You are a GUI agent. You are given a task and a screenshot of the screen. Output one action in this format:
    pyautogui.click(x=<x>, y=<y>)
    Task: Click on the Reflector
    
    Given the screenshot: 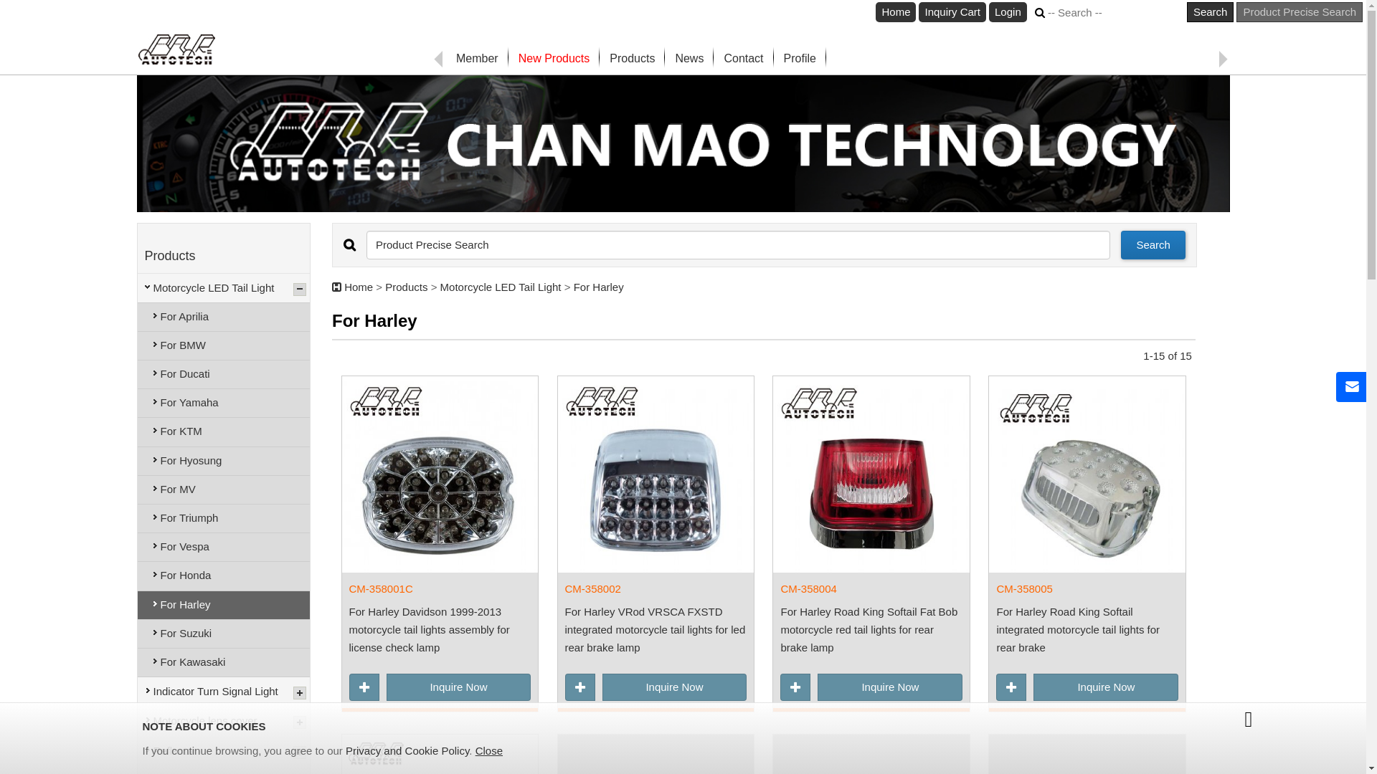 What is the action you would take?
    pyautogui.click(x=222, y=750)
    